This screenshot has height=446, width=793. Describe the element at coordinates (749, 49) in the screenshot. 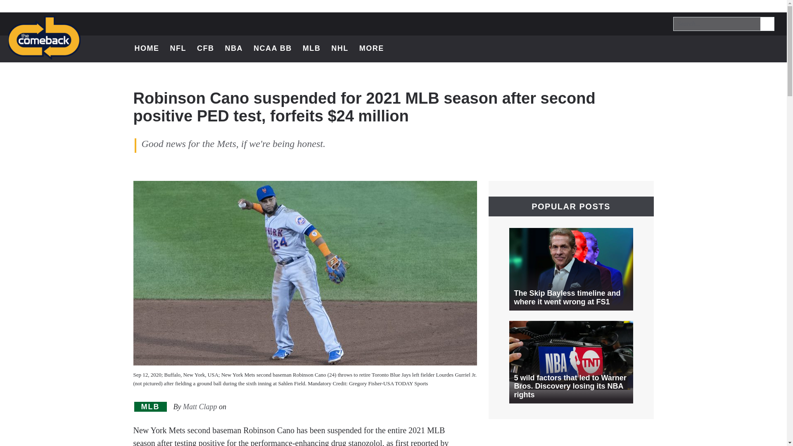

I see `SEARCH` at that location.